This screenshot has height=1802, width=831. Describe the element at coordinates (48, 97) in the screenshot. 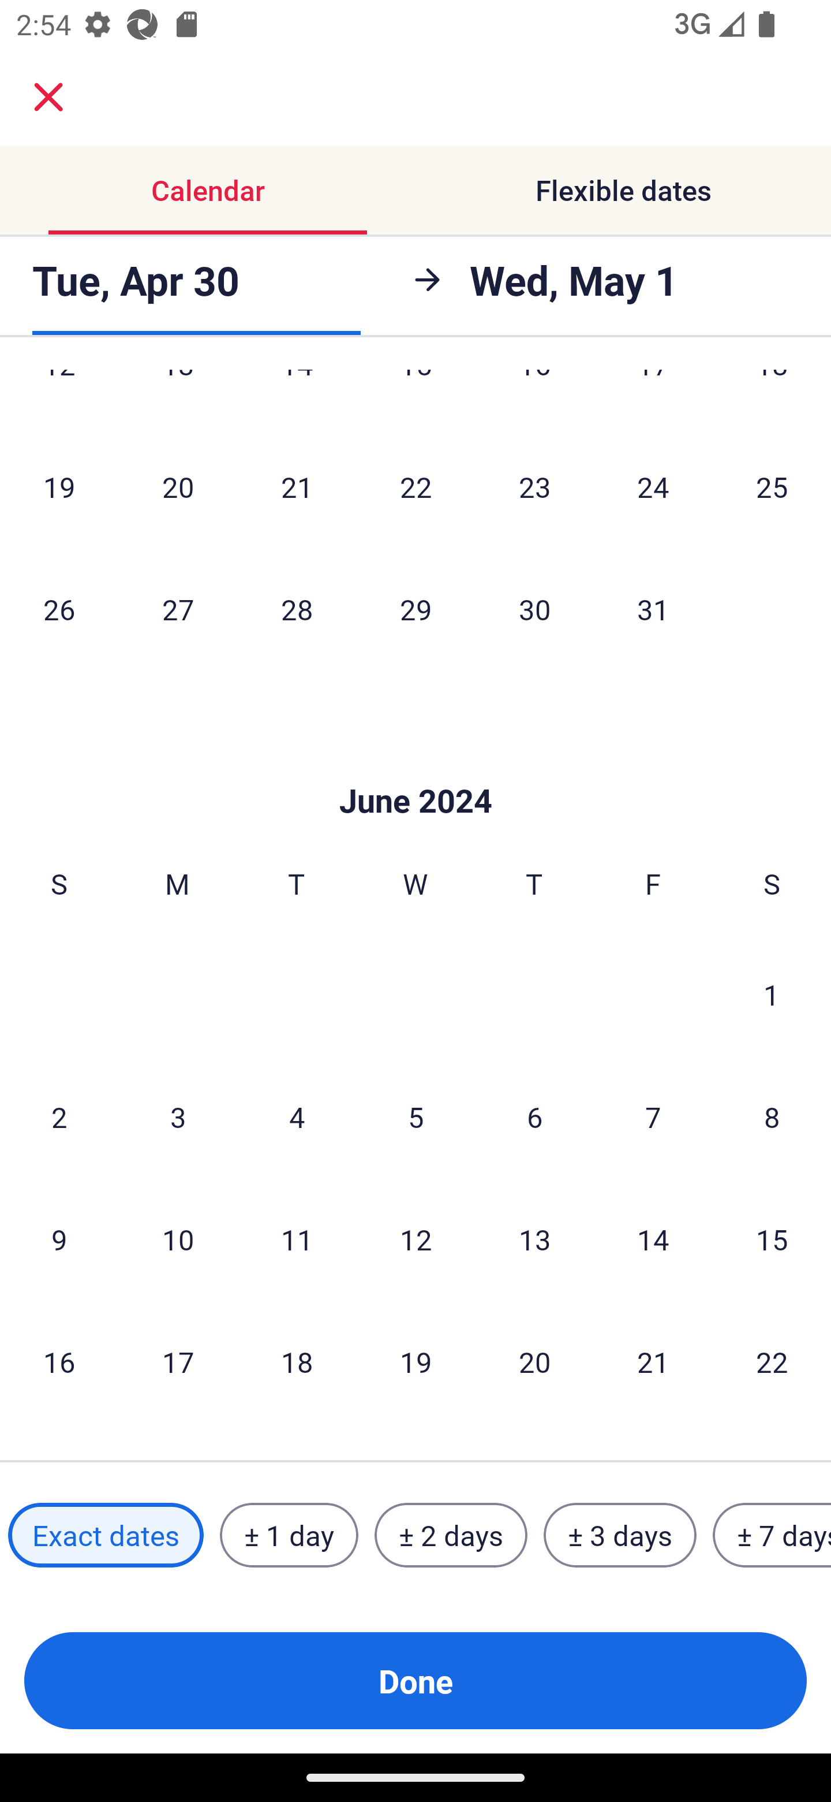

I see `close.` at that location.